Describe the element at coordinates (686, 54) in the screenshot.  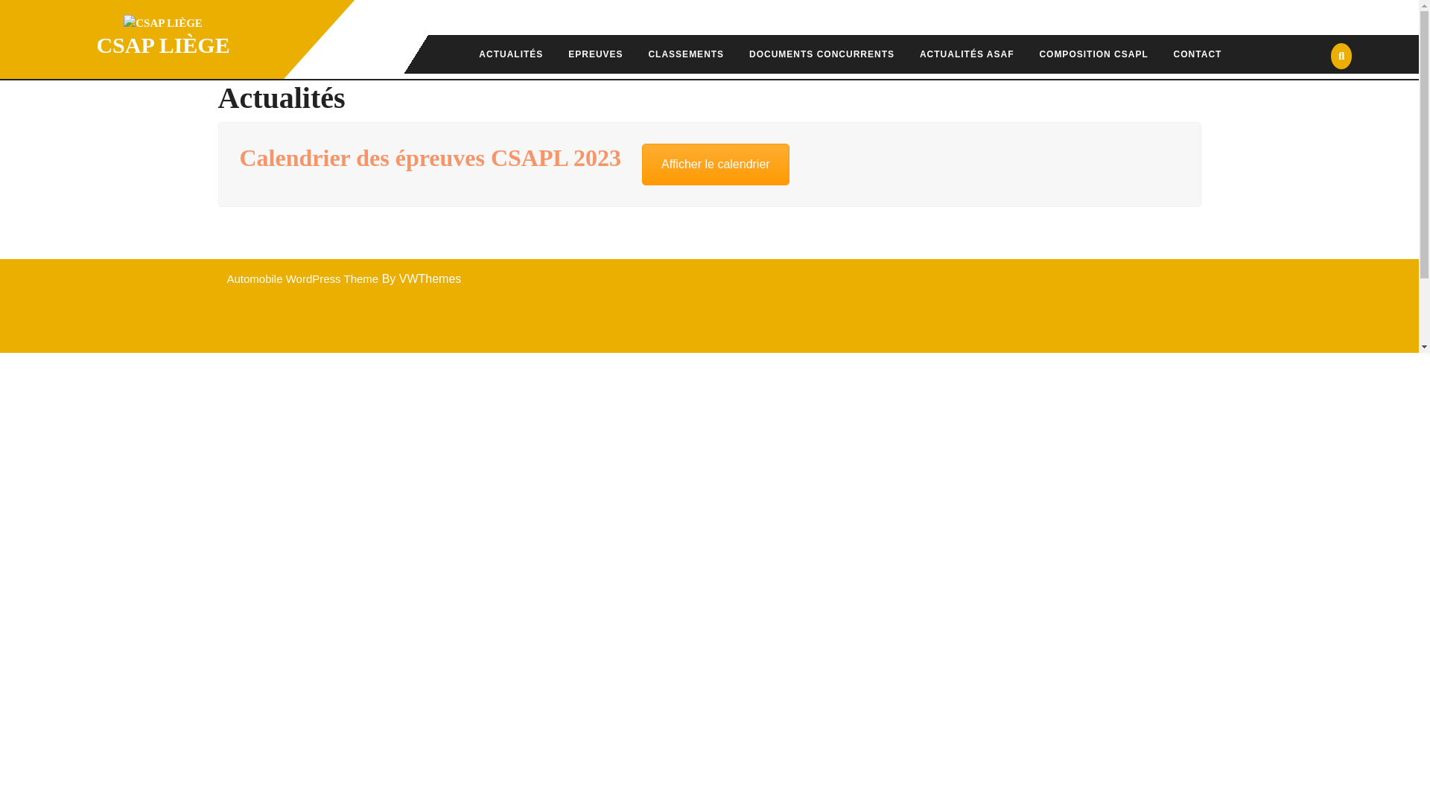
I see `CLASSEMENTS` at that location.